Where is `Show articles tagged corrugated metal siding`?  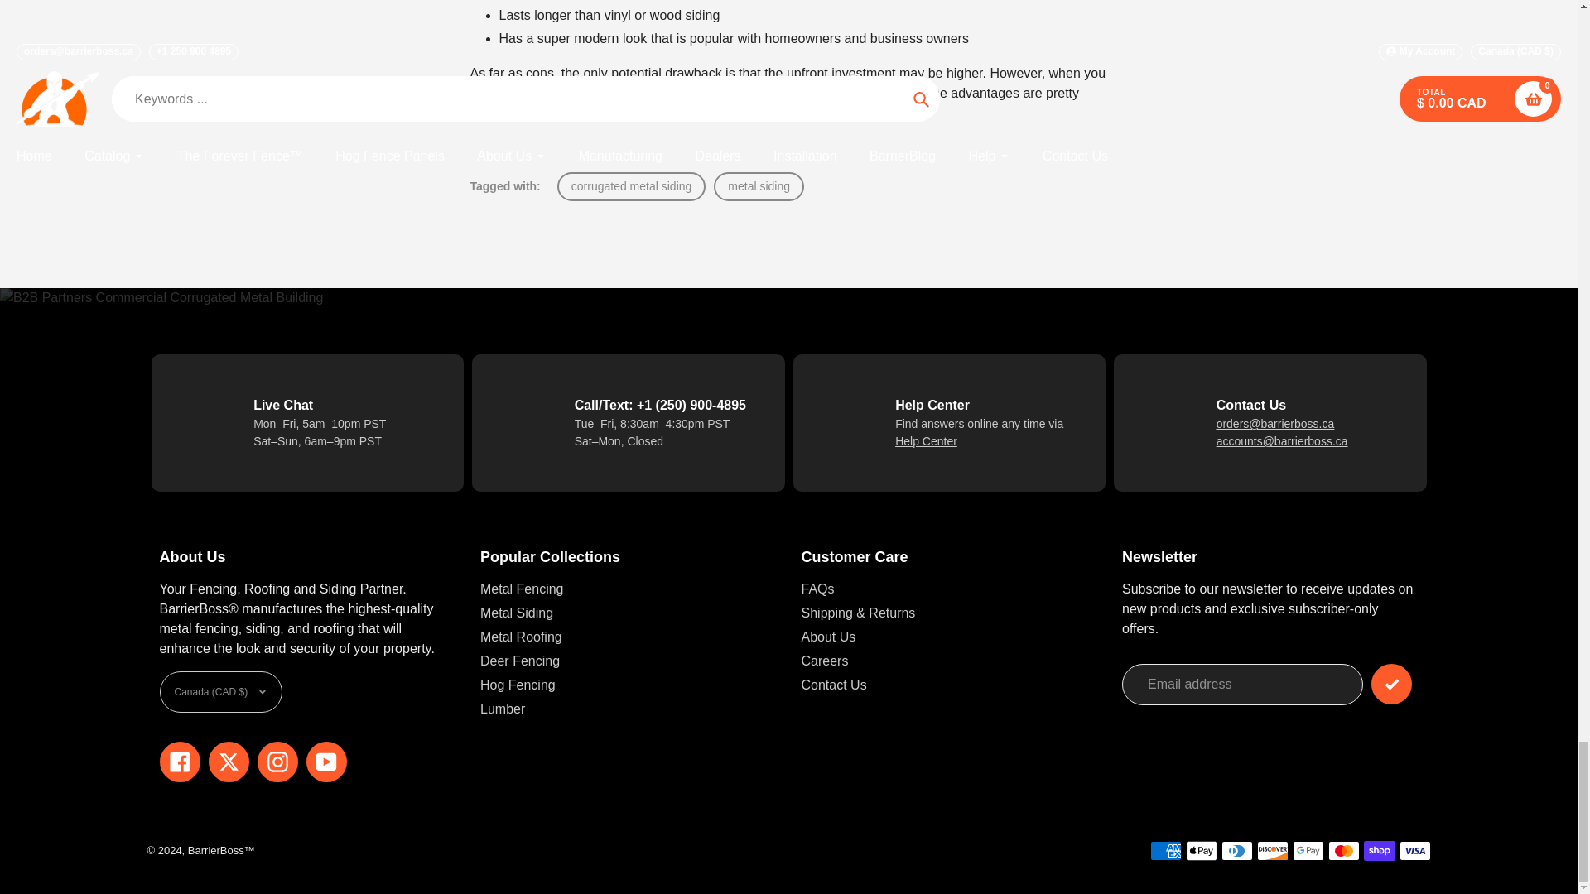
Show articles tagged corrugated metal siding is located at coordinates (631, 186).